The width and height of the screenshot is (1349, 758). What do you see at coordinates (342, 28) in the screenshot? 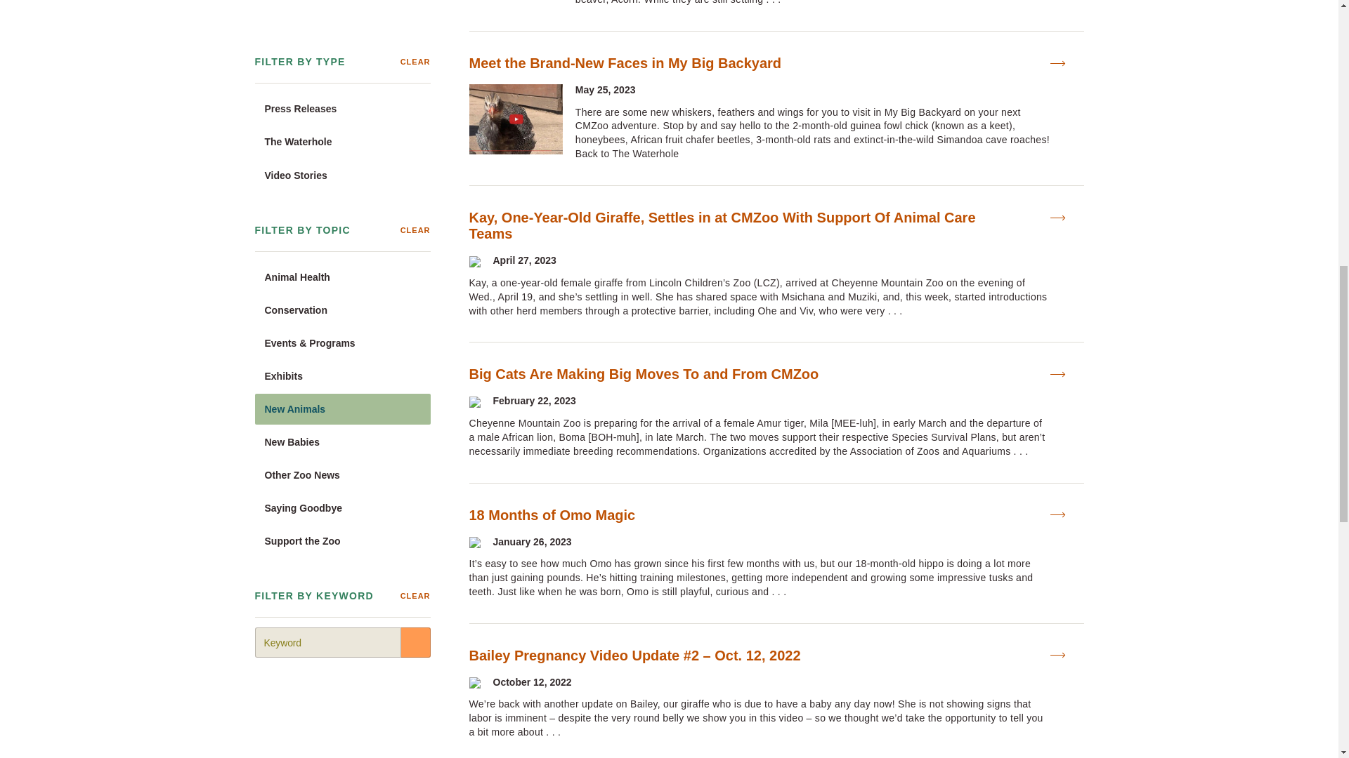
I see `Saying Goodbye` at bounding box center [342, 28].